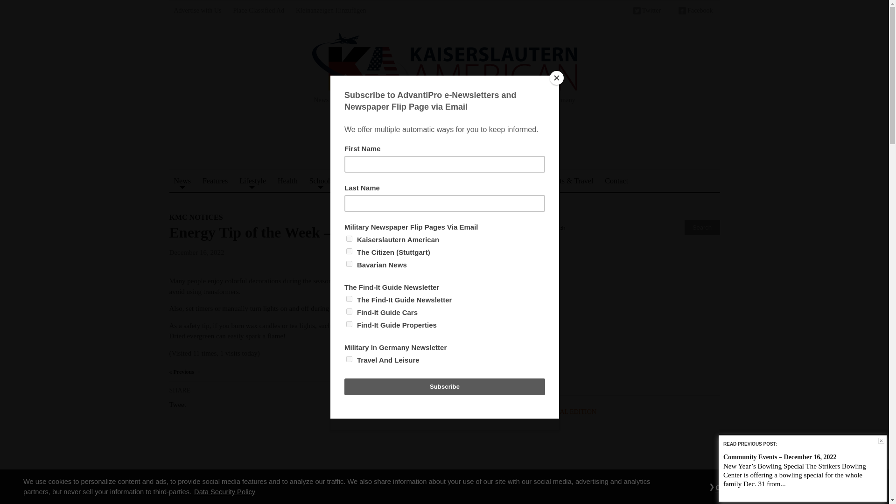 The image size is (896, 504). I want to click on Things to do in Germany, so click(252, 181).